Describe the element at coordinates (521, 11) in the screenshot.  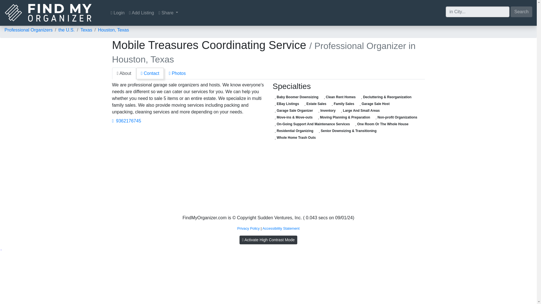
I see `Search` at that location.